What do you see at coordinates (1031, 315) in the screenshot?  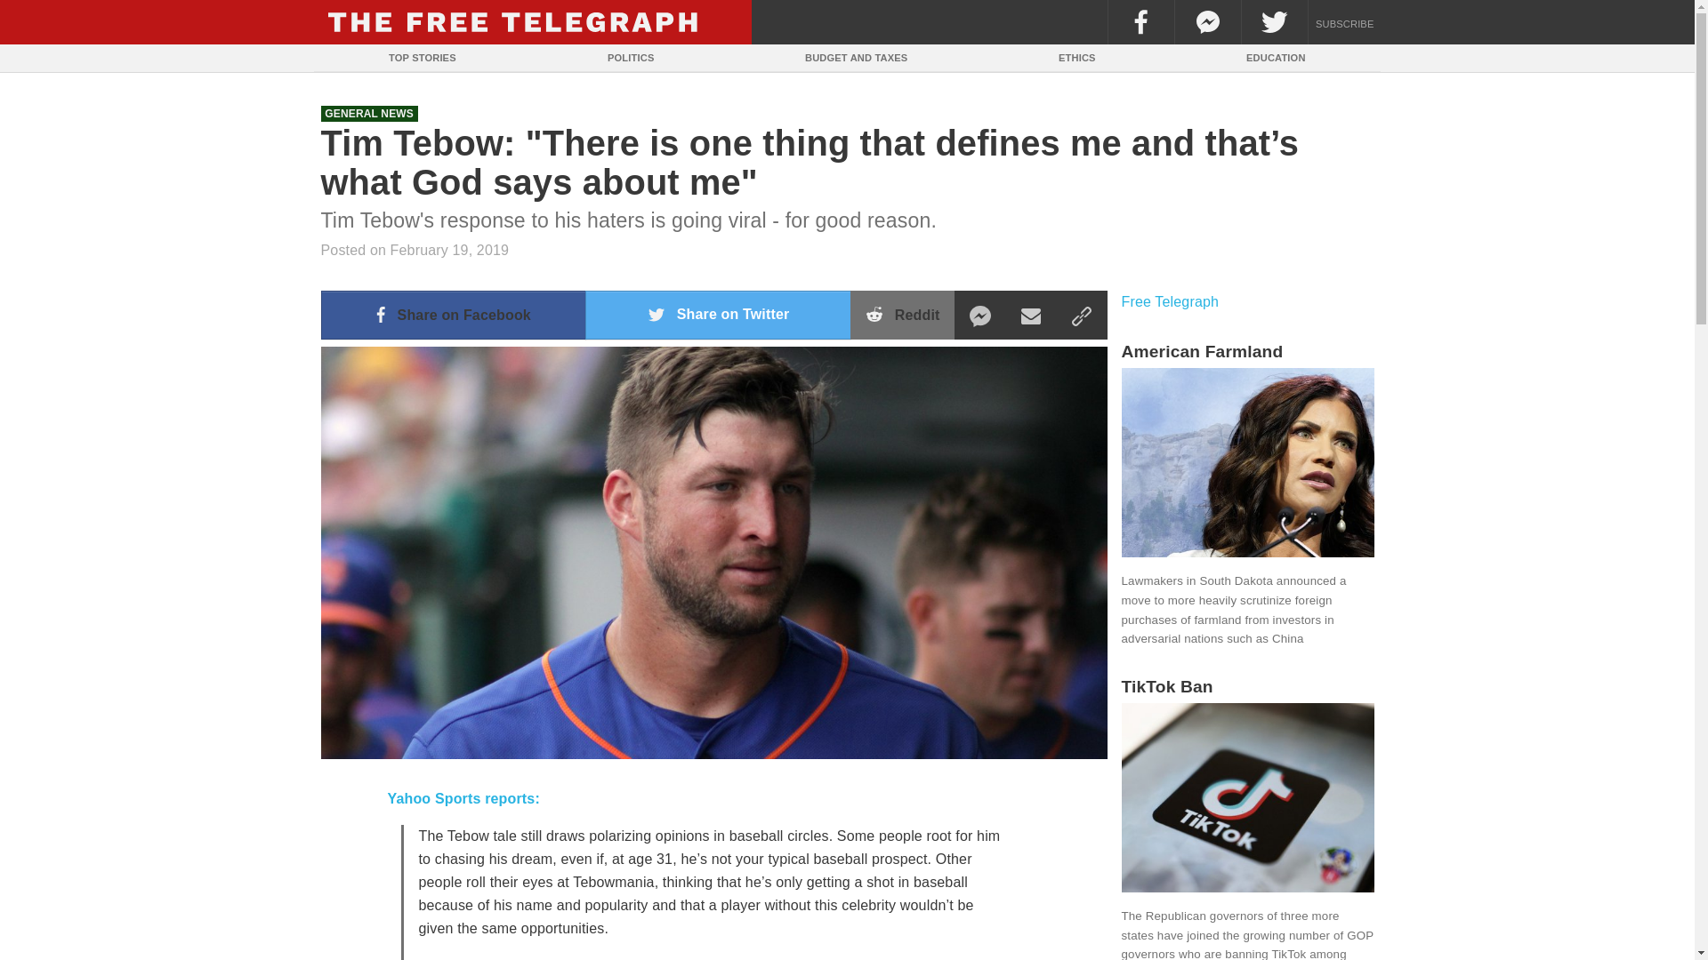 I see `Send Mail` at bounding box center [1031, 315].